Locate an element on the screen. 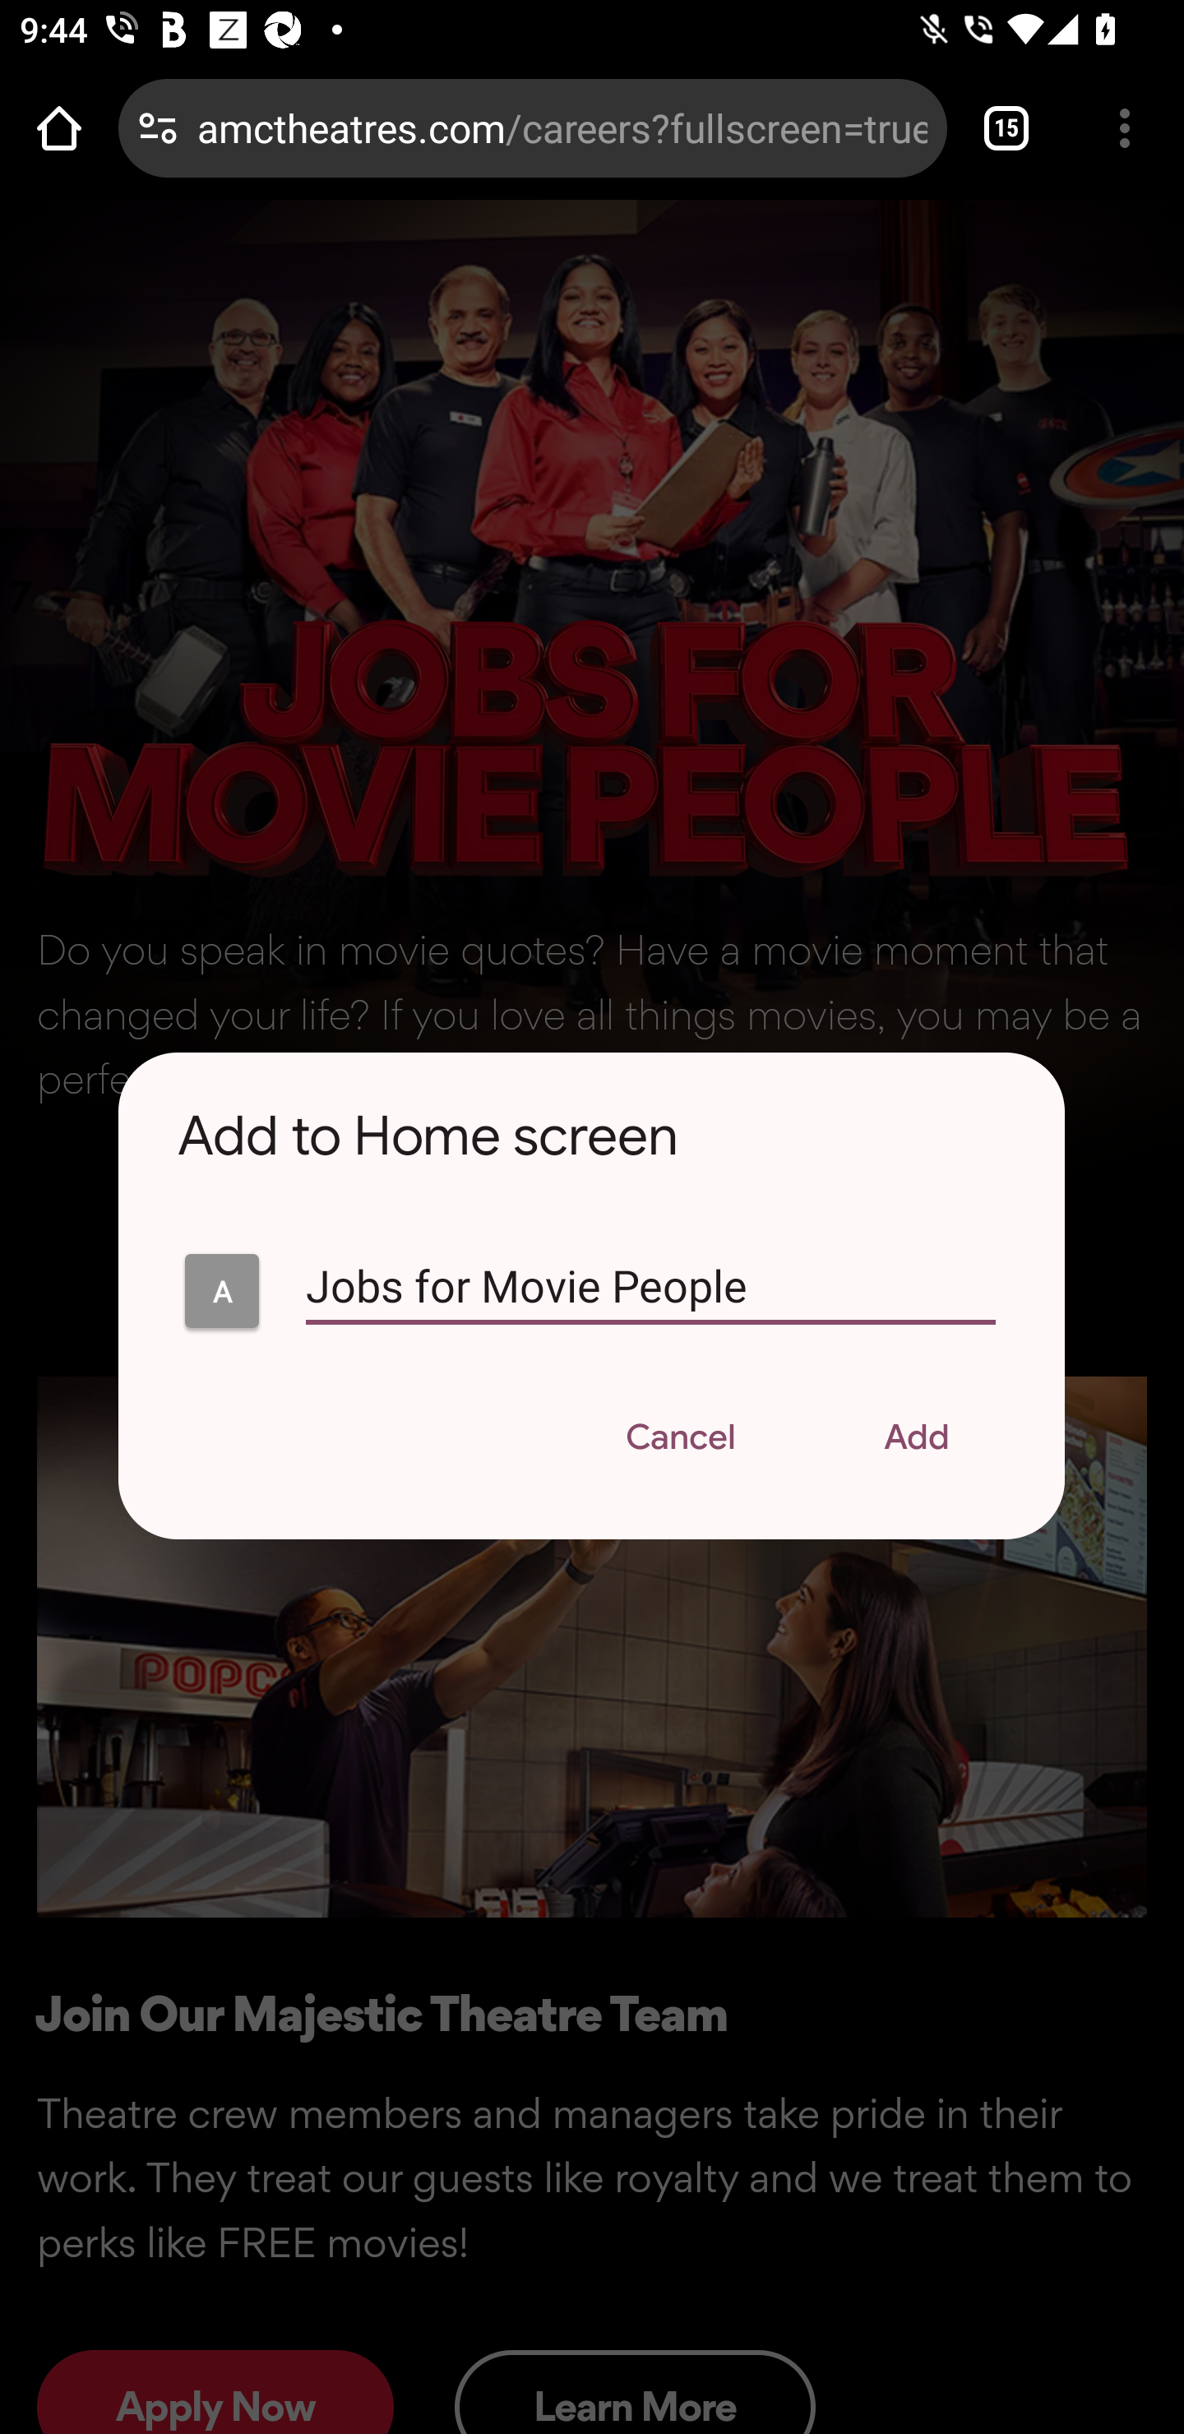 The image size is (1184, 2434). Open the home page is located at coordinates (59, 127).